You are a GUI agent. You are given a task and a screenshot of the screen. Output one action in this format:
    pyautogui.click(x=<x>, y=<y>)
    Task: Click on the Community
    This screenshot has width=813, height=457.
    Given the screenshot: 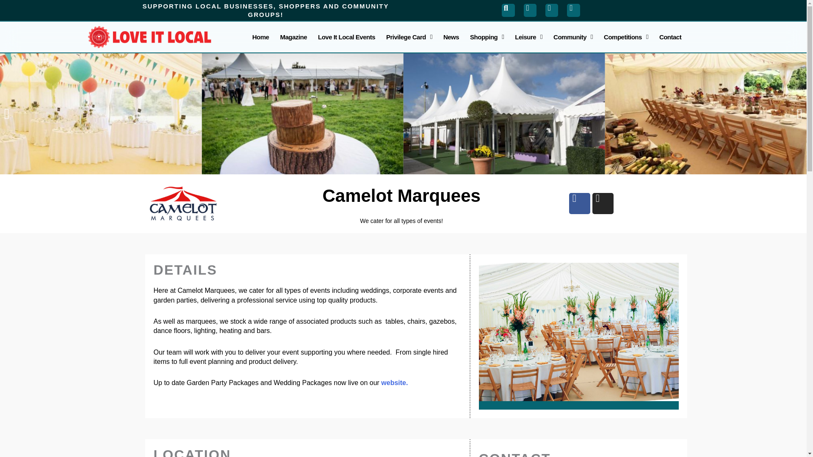 What is the action you would take?
    pyautogui.click(x=573, y=37)
    